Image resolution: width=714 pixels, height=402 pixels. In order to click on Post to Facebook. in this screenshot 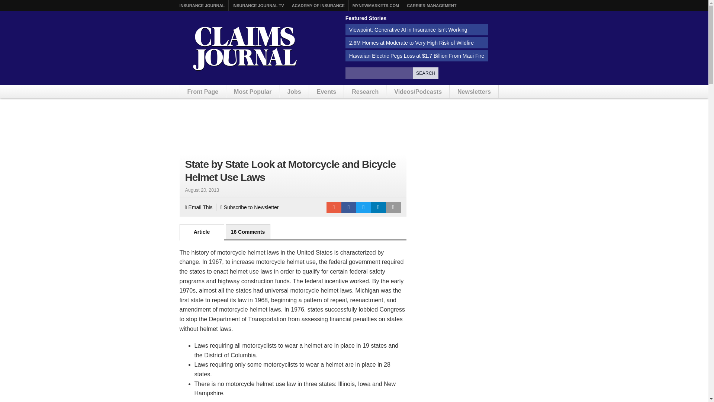, I will do `click(349, 207)`.